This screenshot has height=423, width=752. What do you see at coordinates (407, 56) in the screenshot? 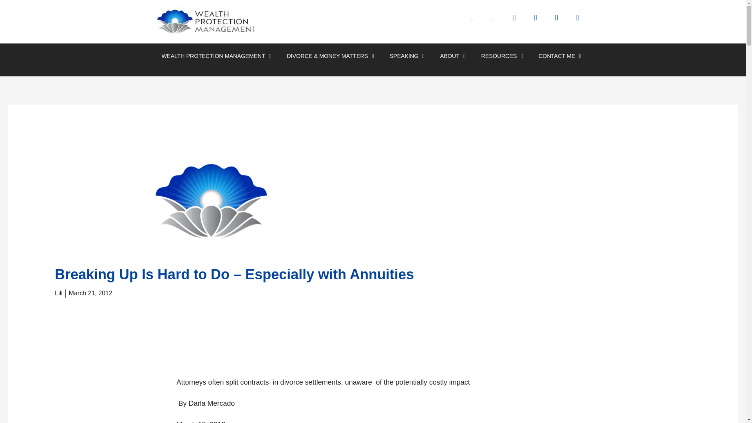
I see `SPEAKING` at bounding box center [407, 56].